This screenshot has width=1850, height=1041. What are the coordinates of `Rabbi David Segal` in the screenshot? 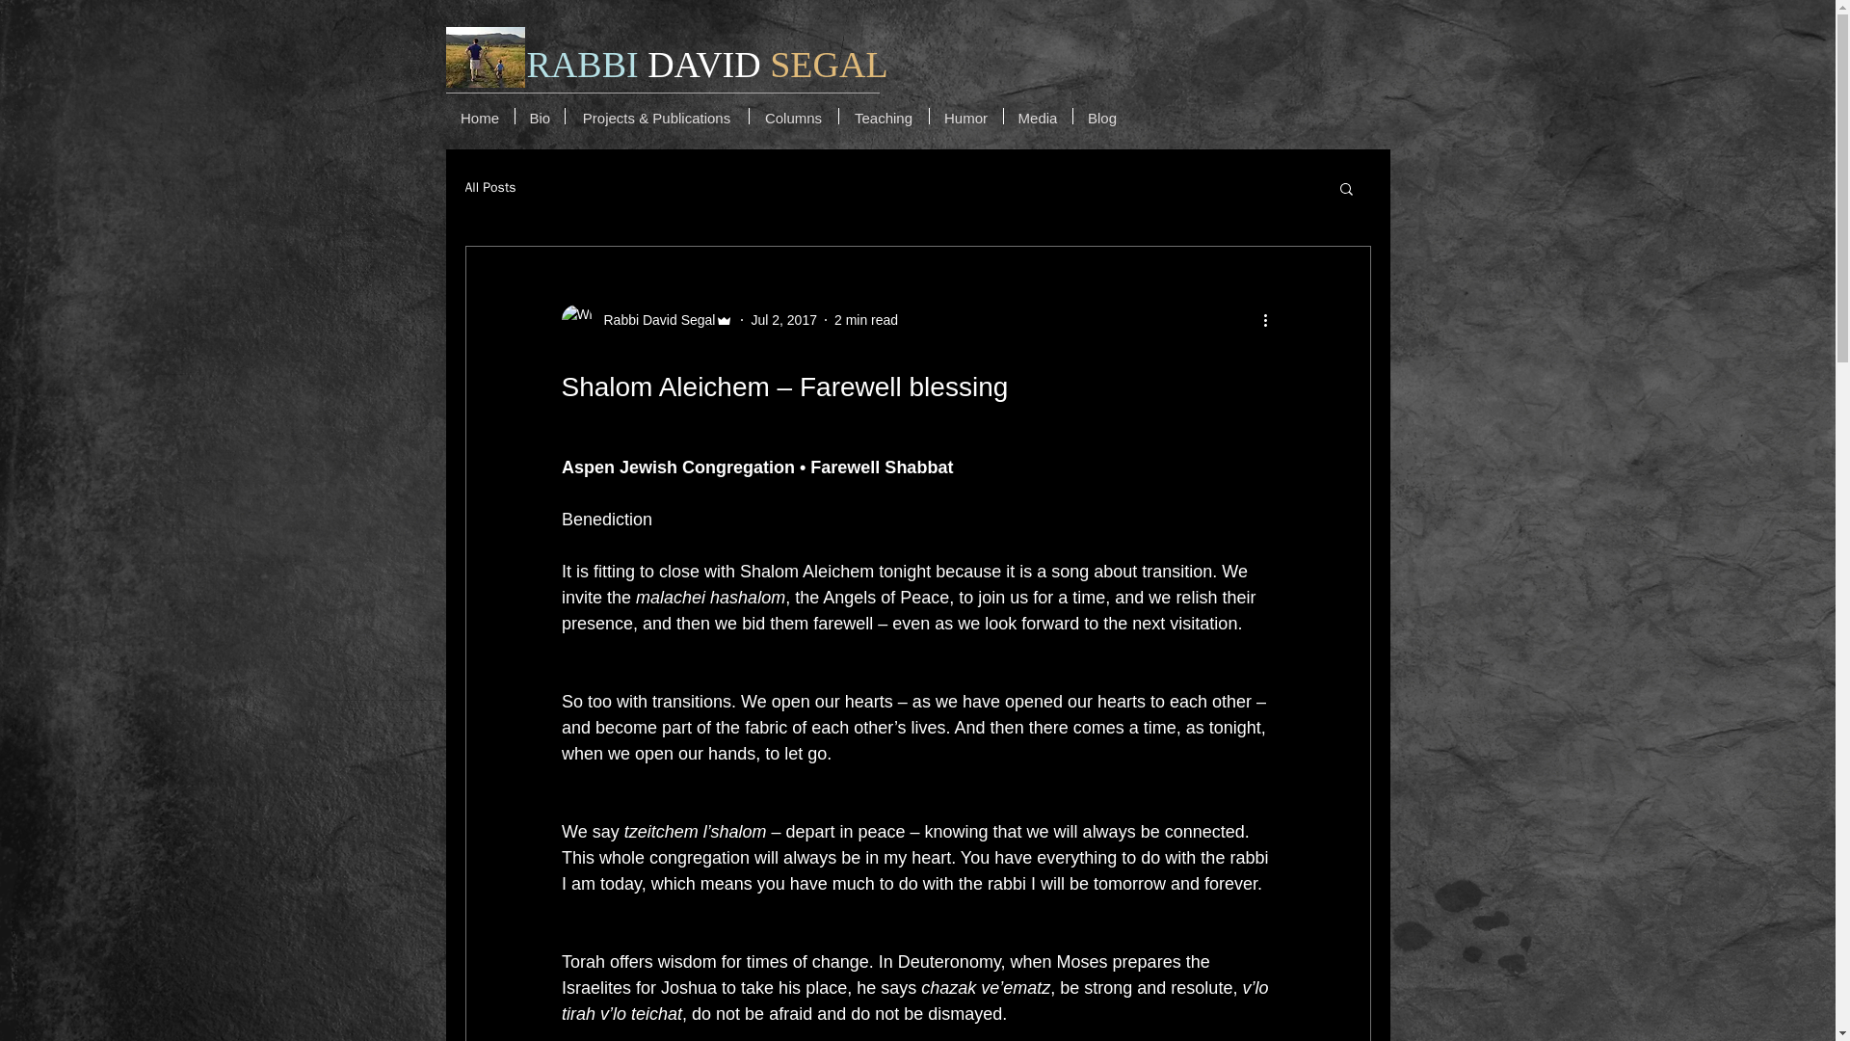 It's located at (646, 320).